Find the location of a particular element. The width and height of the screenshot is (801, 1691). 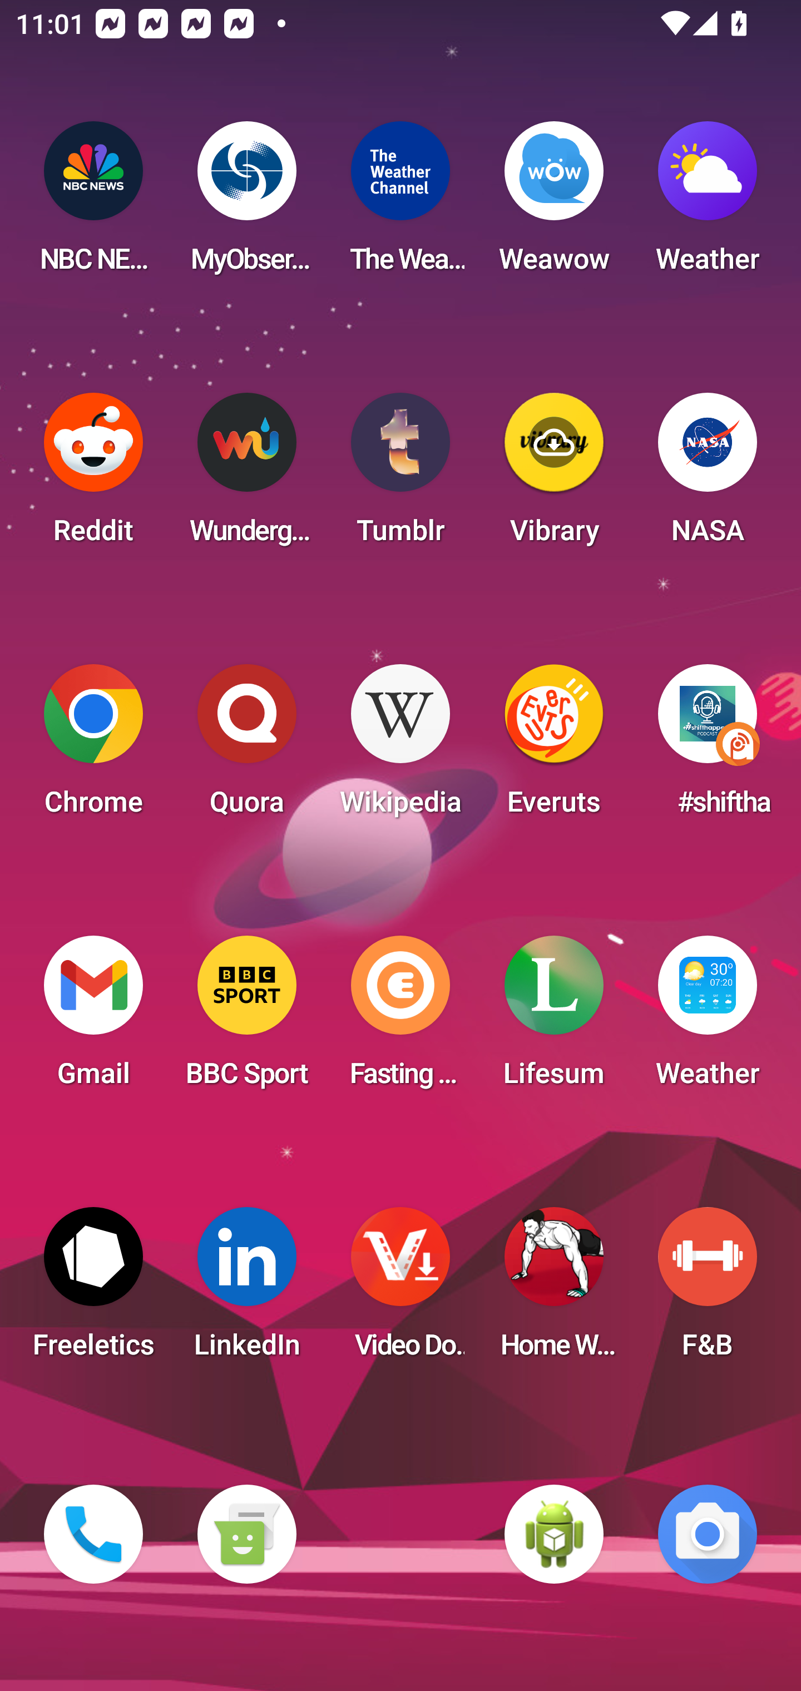

NASA is located at coordinates (708, 475).